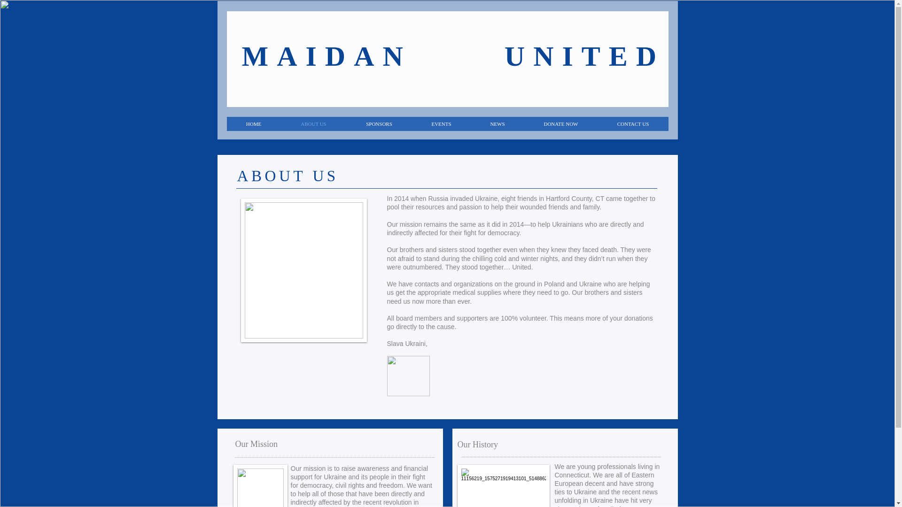 The height and width of the screenshot is (507, 902). I want to click on EVENTS, so click(441, 124).